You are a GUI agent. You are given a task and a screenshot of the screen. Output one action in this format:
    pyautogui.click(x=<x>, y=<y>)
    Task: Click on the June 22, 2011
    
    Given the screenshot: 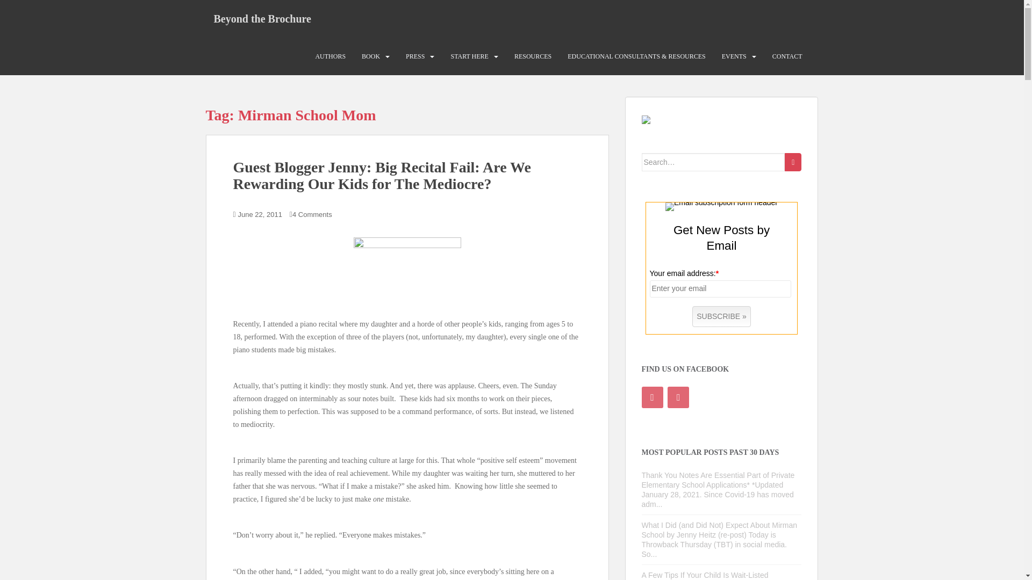 What is the action you would take?
    pyautogui.click(x=260, y=215)
    